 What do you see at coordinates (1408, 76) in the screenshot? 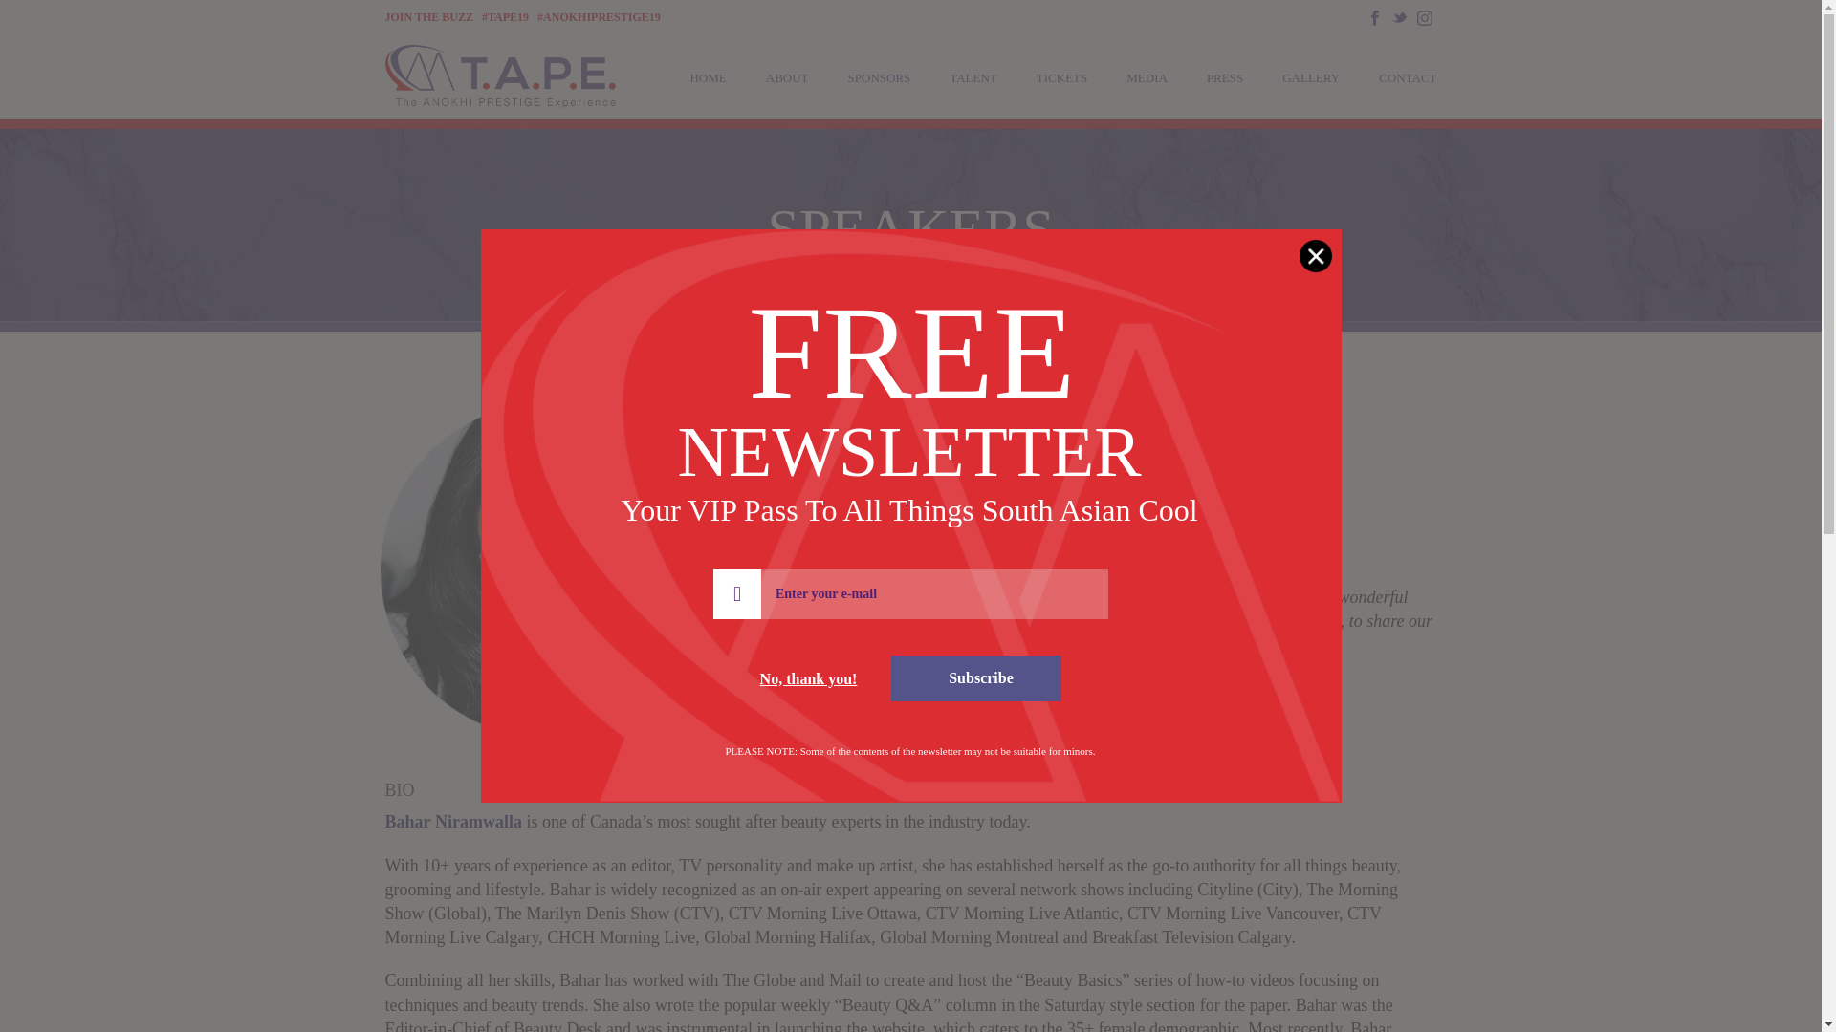
I see `CONTACT` at bounding box center [1408, 76].